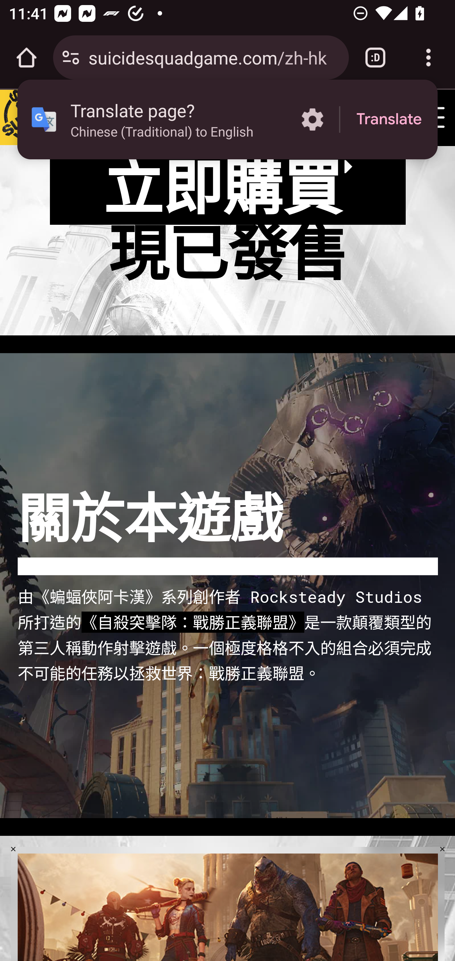  Describe the element at coordinates (214, 57) in the screenshot. I see `suicidesquadgame.com/zh-hk` at that location.